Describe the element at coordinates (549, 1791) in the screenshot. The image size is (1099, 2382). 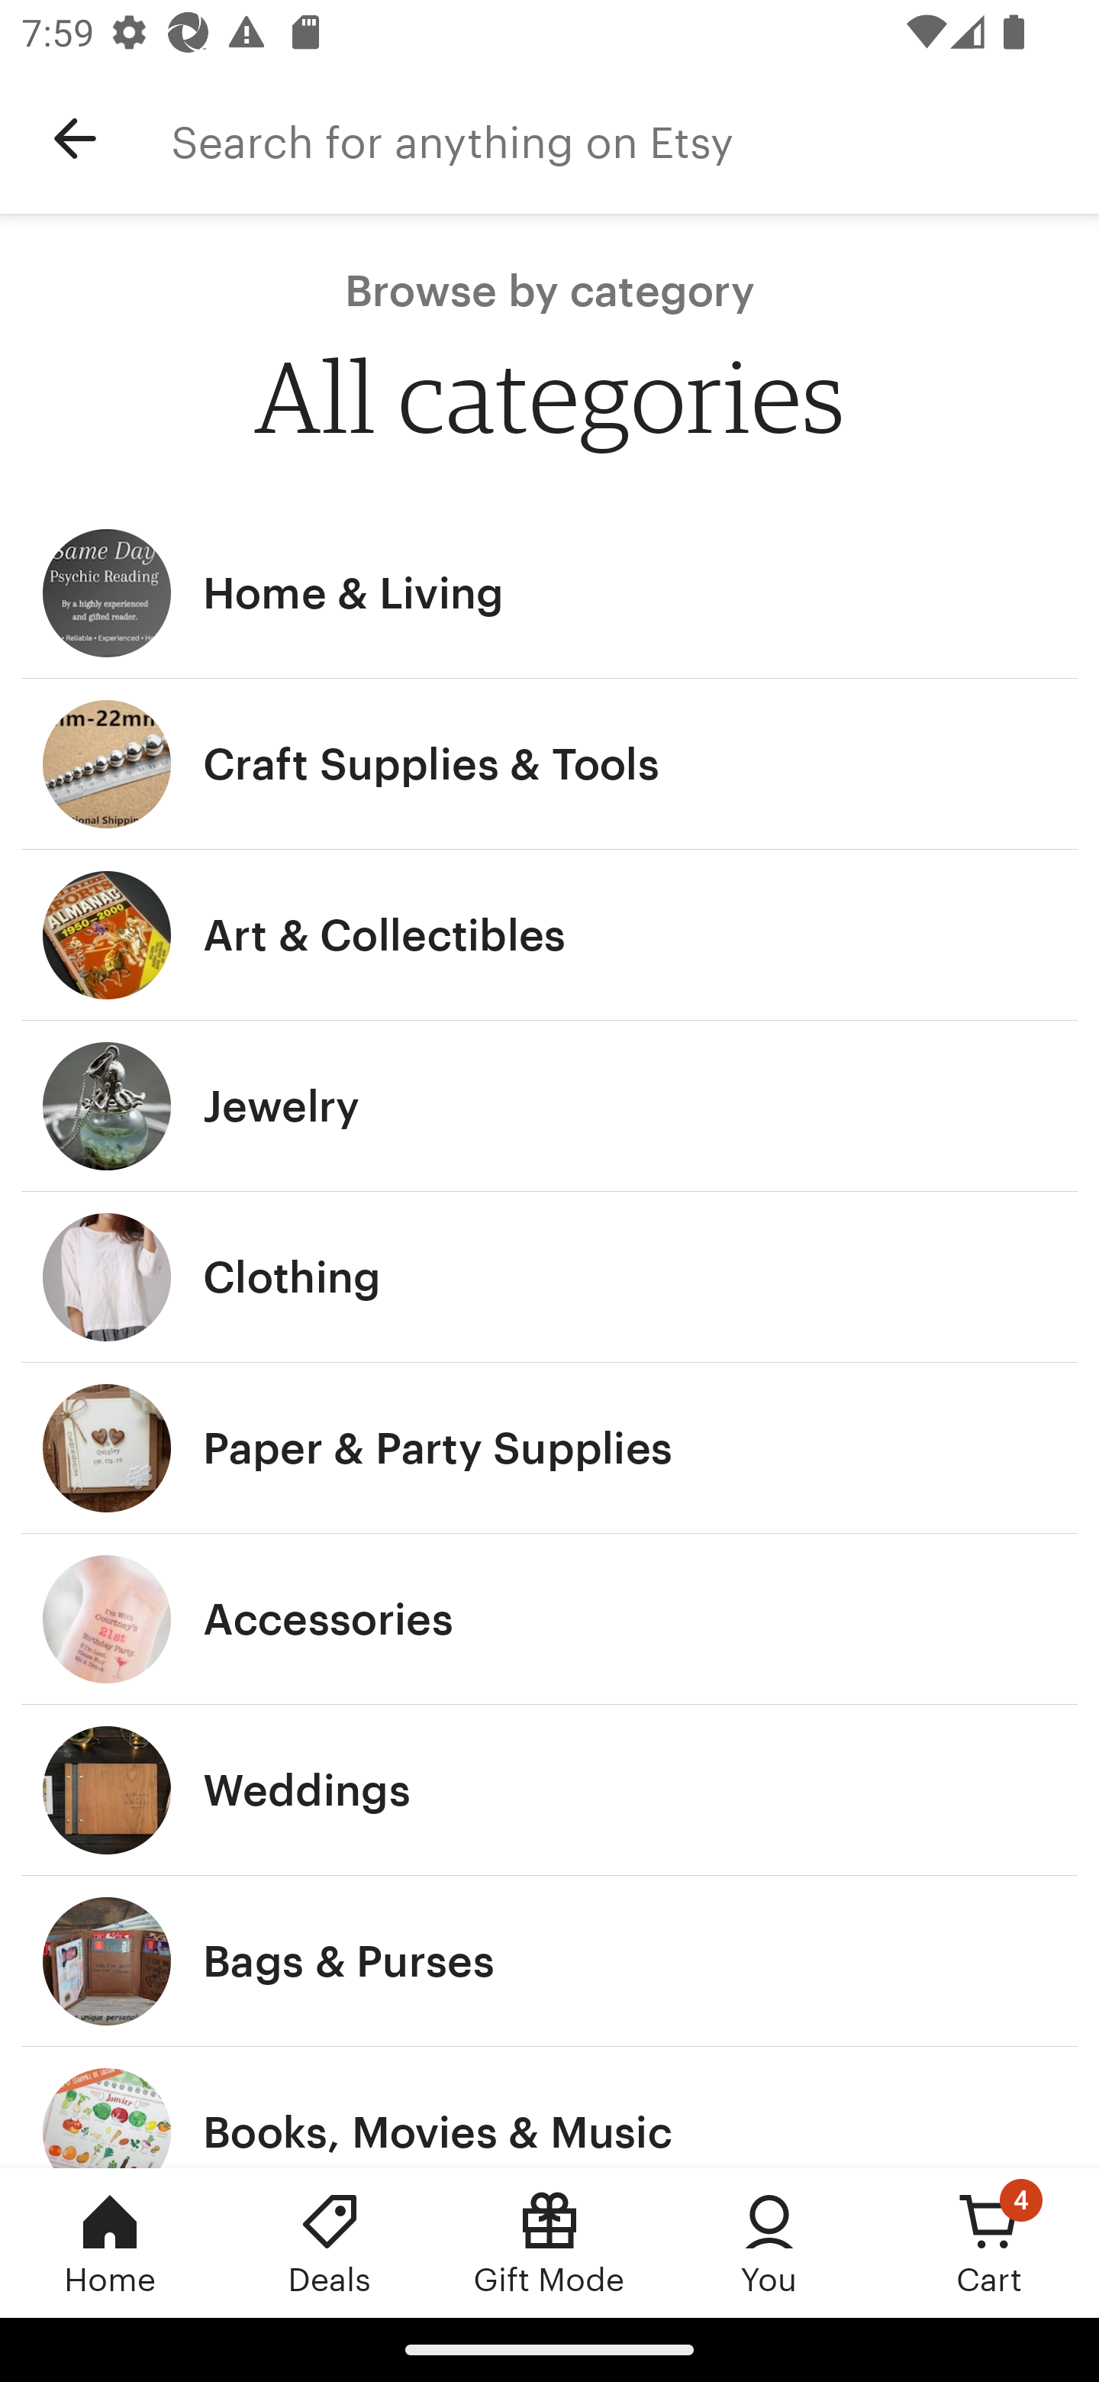
I see `Weddings` at that location.